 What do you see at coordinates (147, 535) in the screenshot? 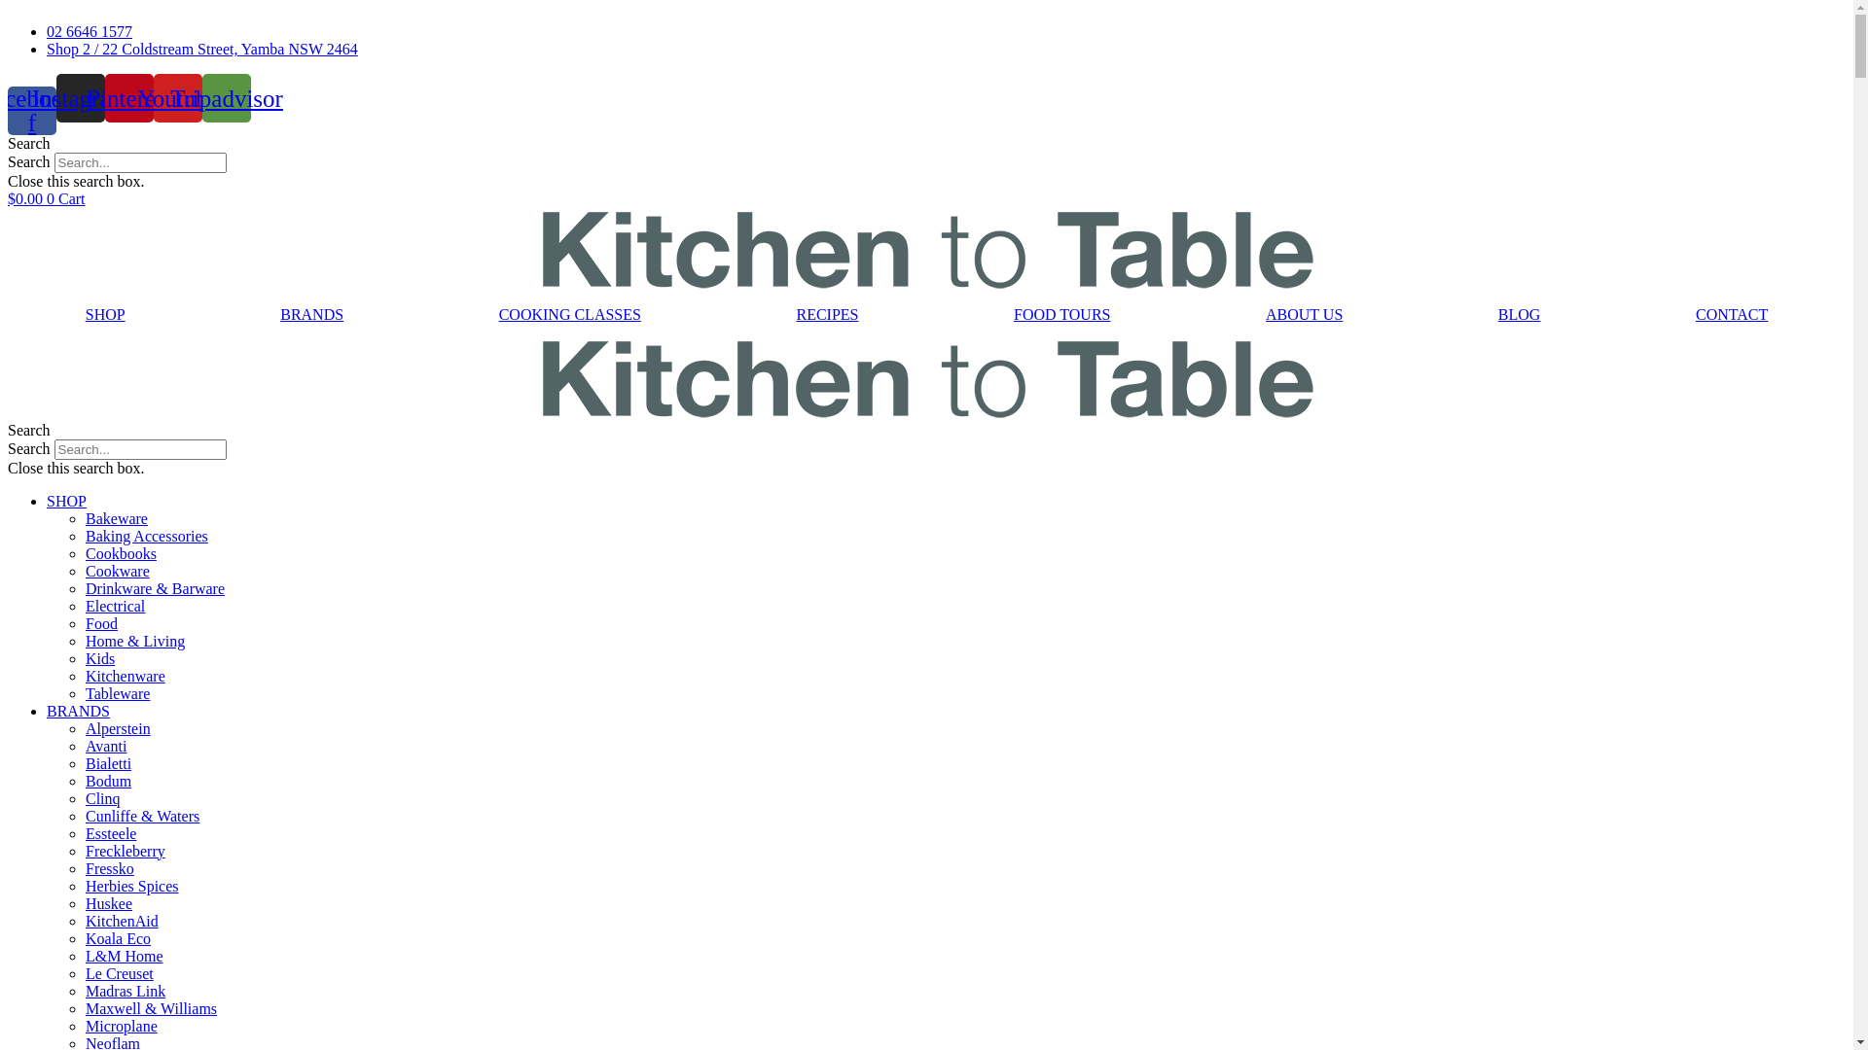
I see `Baking Accessories` at bounding box center [147, 535].